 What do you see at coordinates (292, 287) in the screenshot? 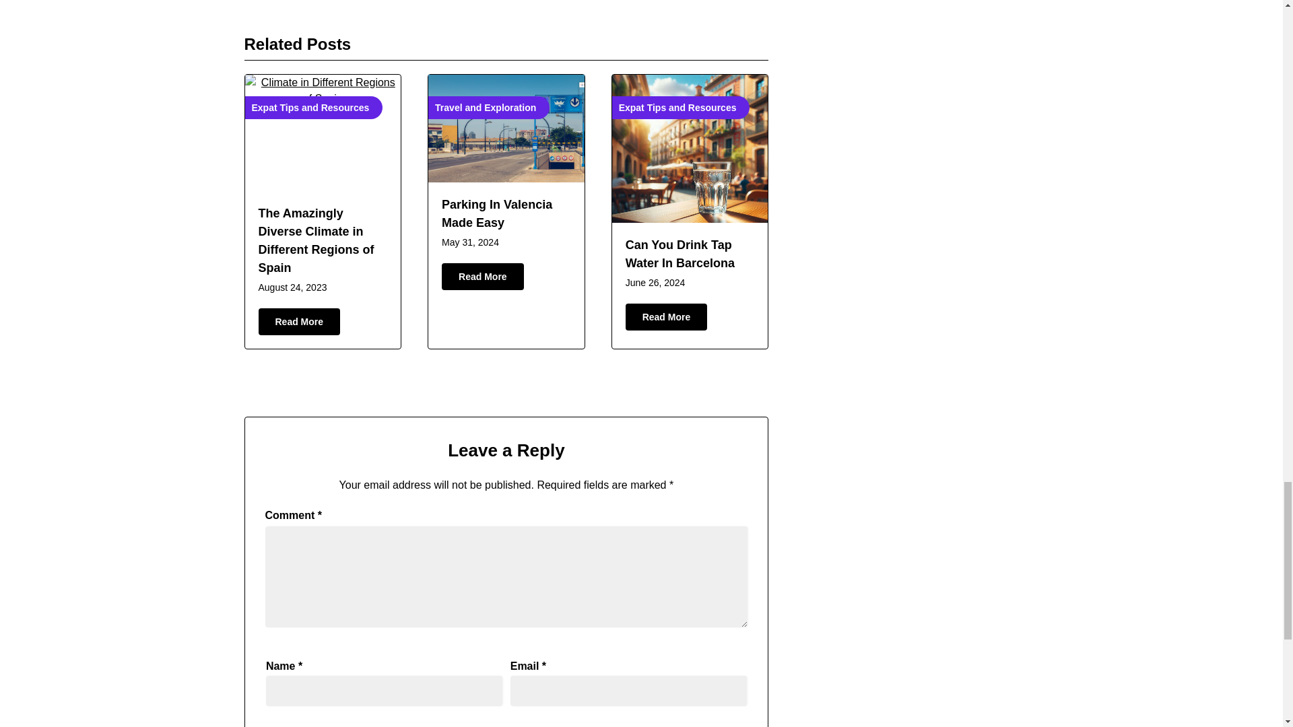
I see `August 24, 2023` at bounding box center [292, 287].